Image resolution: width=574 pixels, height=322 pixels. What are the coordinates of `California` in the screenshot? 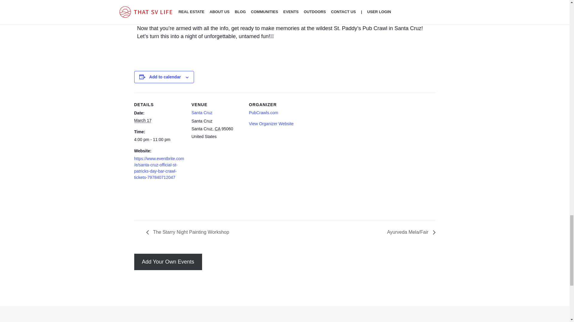 It's located at (218, 129).